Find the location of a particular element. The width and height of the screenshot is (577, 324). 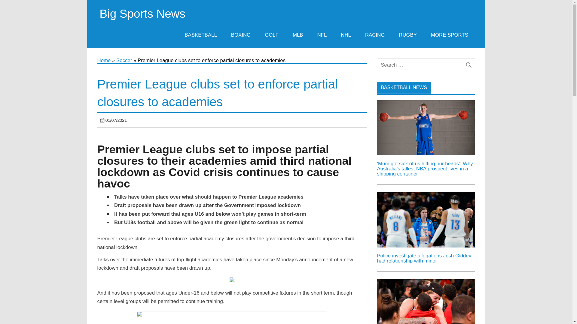

GOLF is located at coordinates (272, 35).